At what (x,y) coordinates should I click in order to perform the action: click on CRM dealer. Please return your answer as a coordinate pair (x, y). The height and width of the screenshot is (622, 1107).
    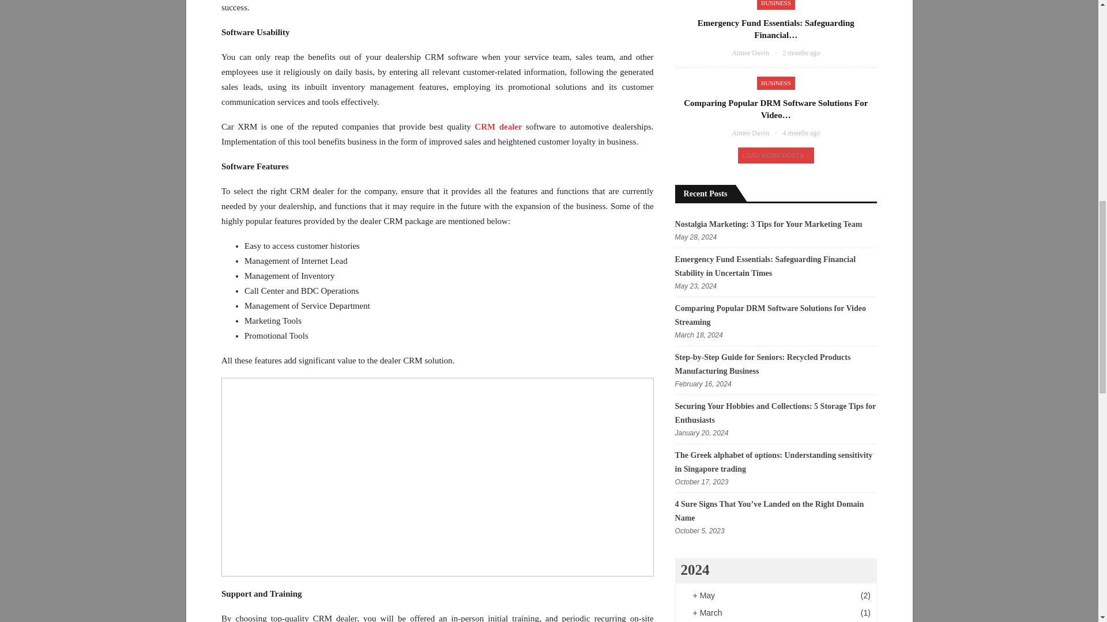
    Looking at the image, I should click on (498, 126).